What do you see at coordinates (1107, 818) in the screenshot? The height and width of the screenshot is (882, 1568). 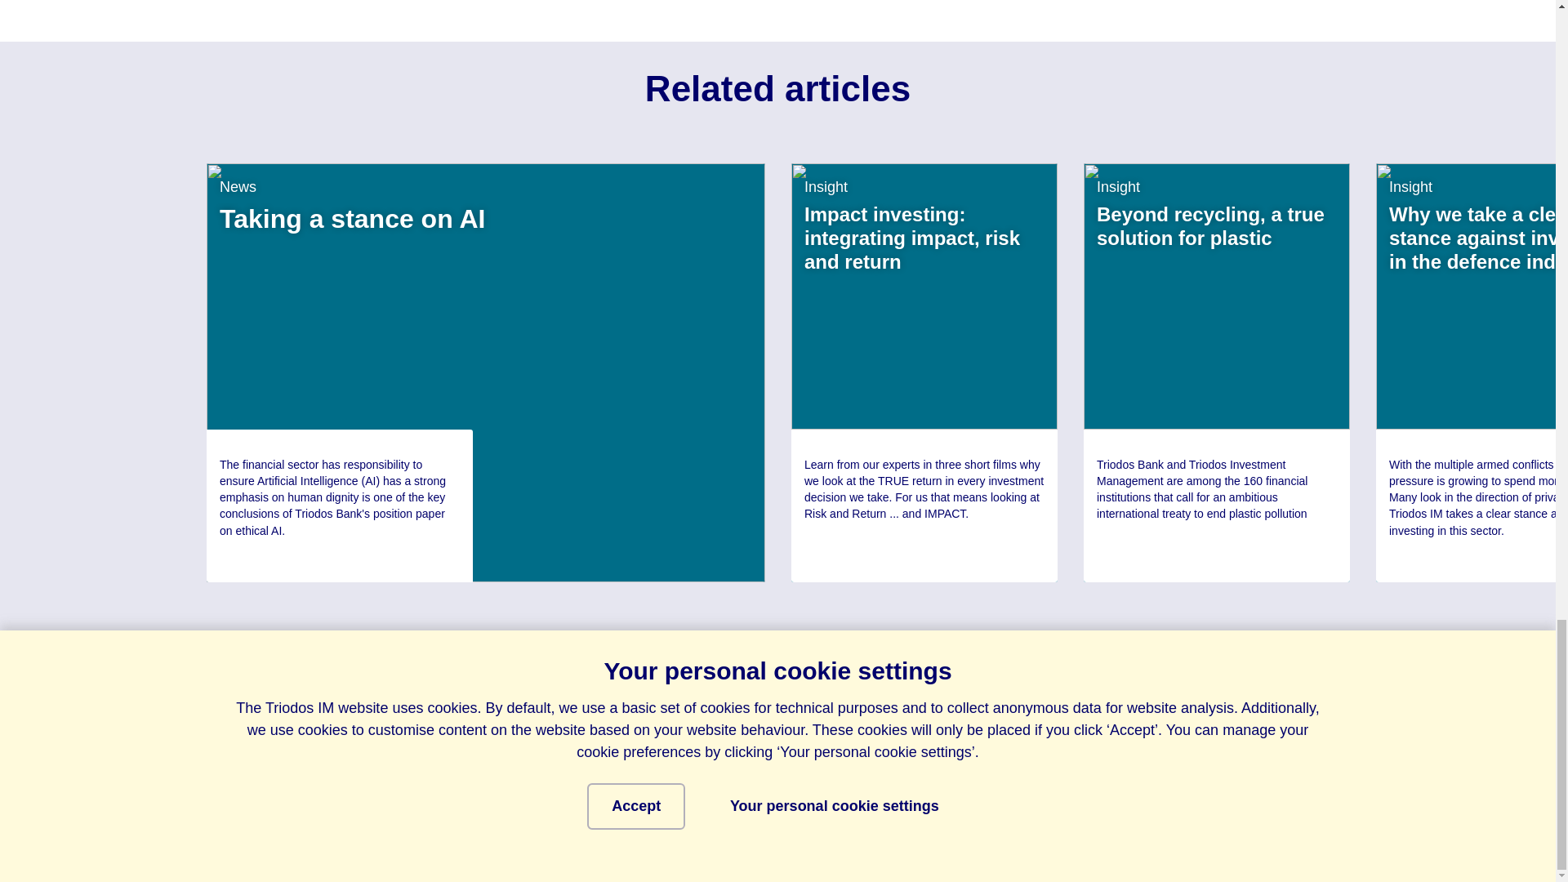 I see `Privacy` at bounding box center [1107, 818].